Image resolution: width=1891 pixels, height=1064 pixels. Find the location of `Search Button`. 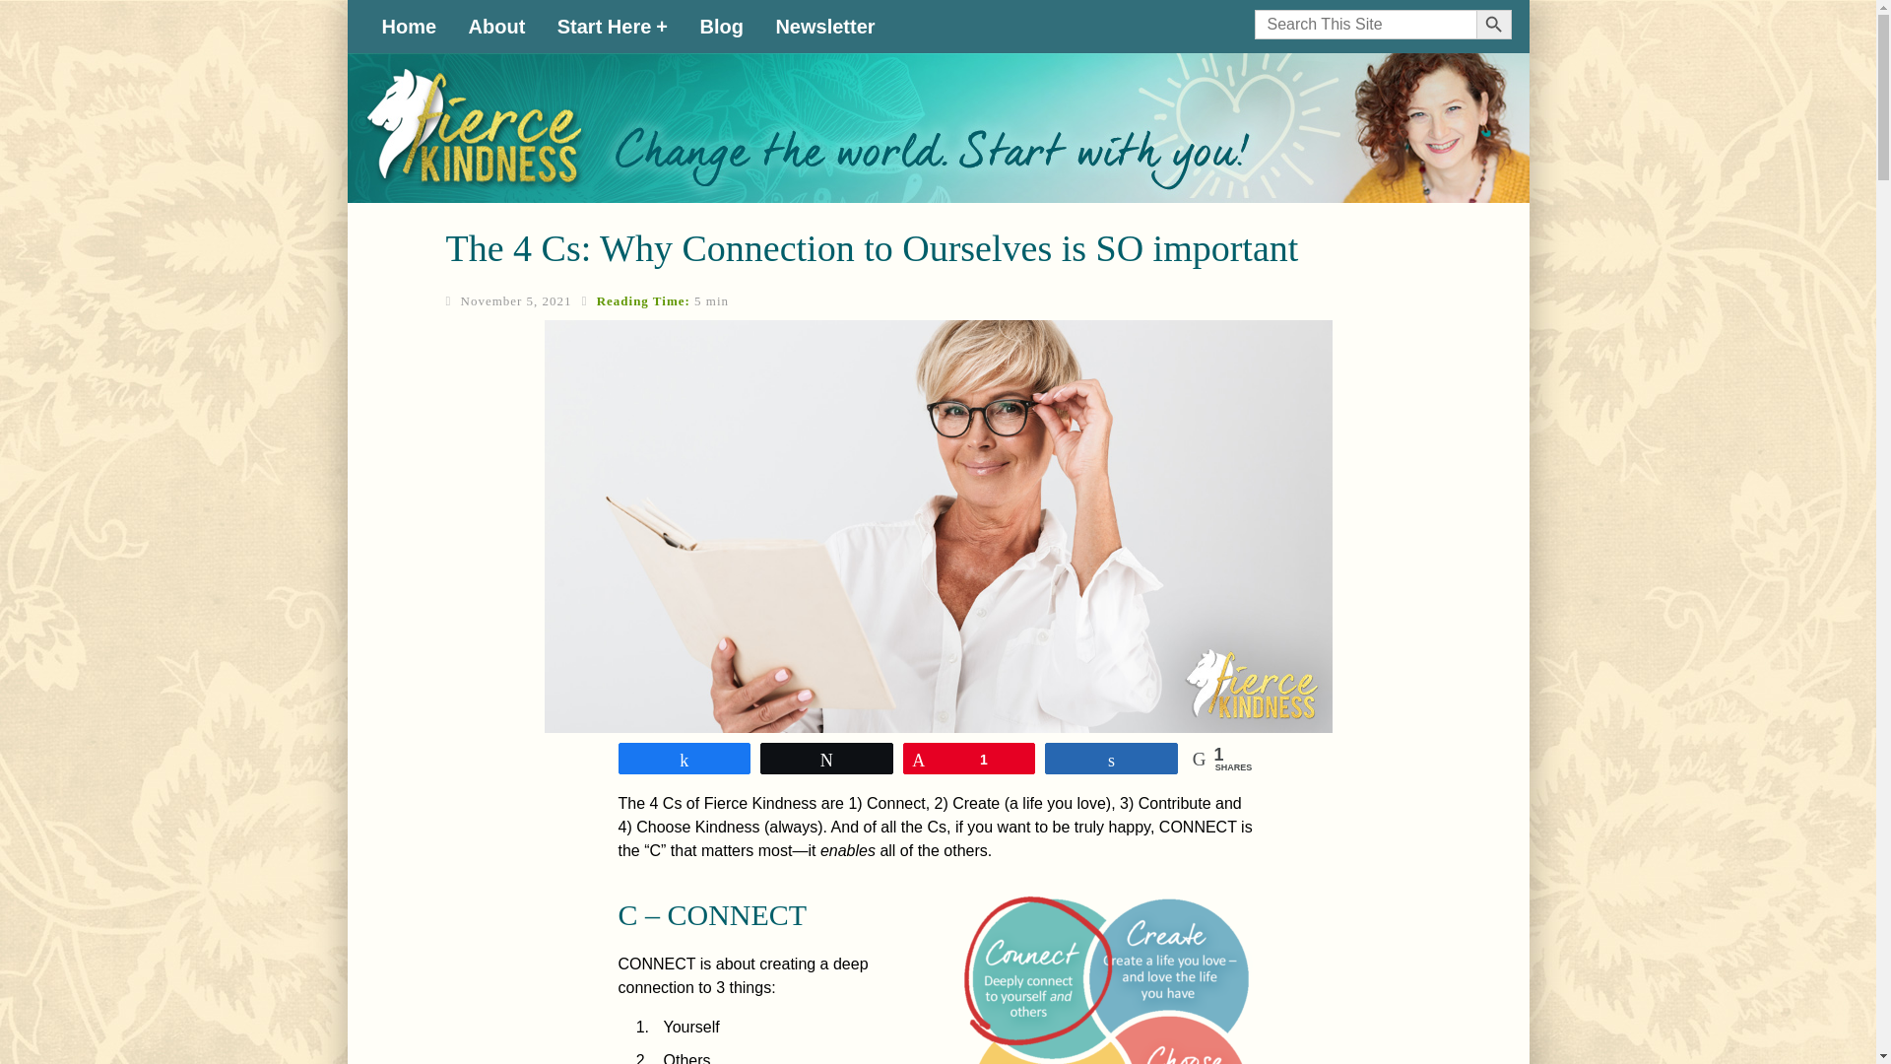

Search Button is located at coordinates (1493, 24).